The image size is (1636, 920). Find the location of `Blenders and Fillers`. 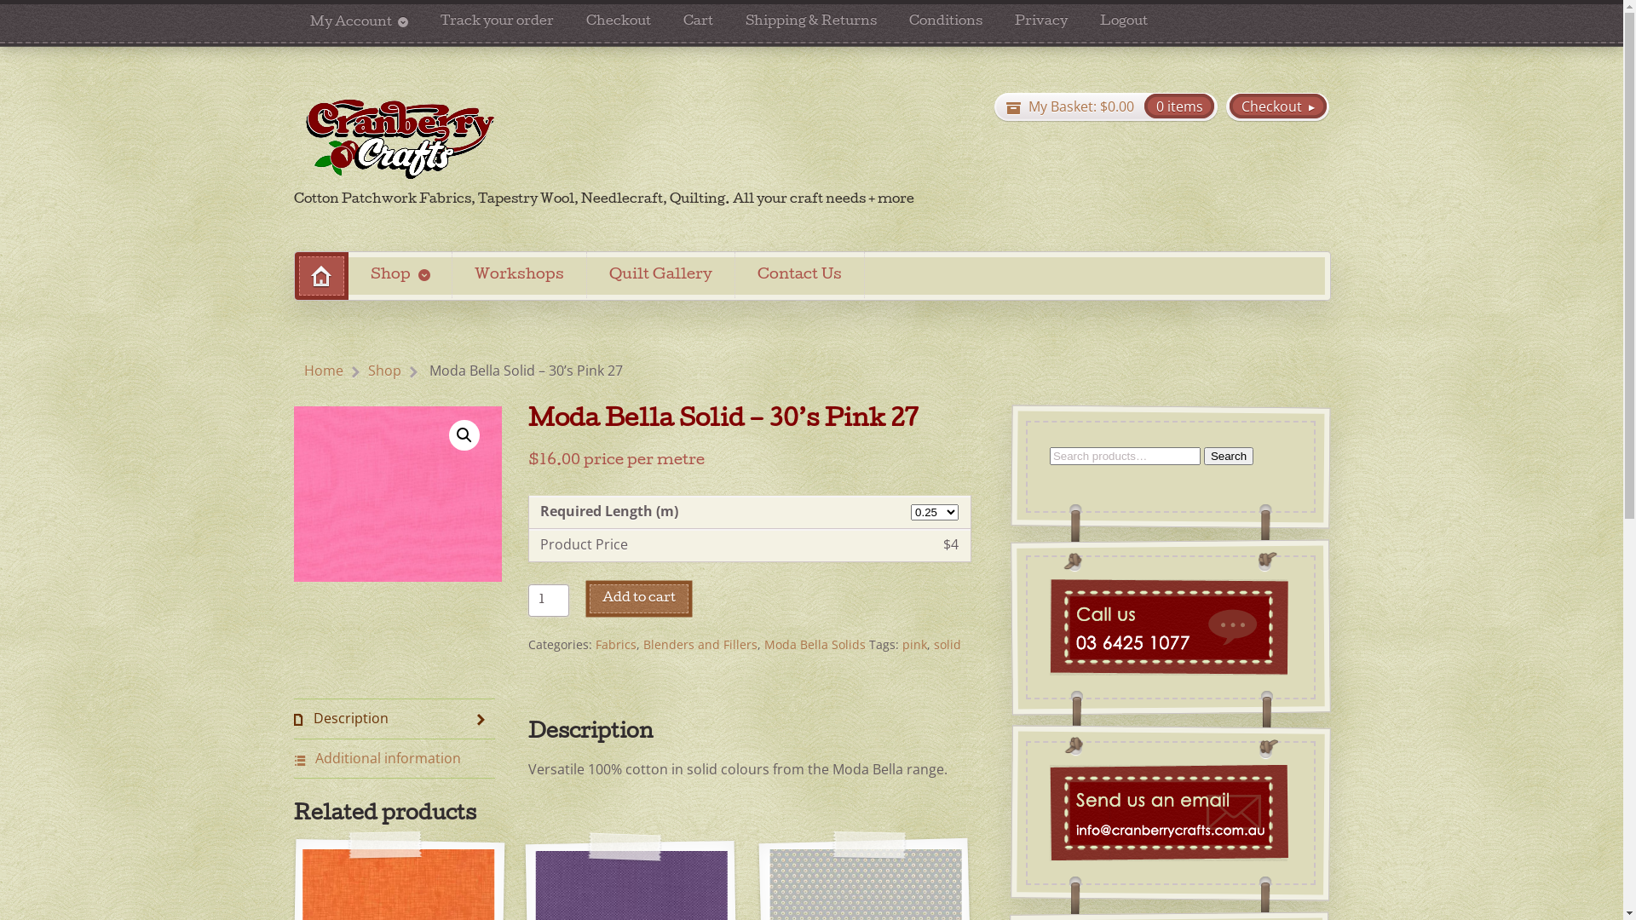

Blenders and Fillers is located at coordinates (700, 644).